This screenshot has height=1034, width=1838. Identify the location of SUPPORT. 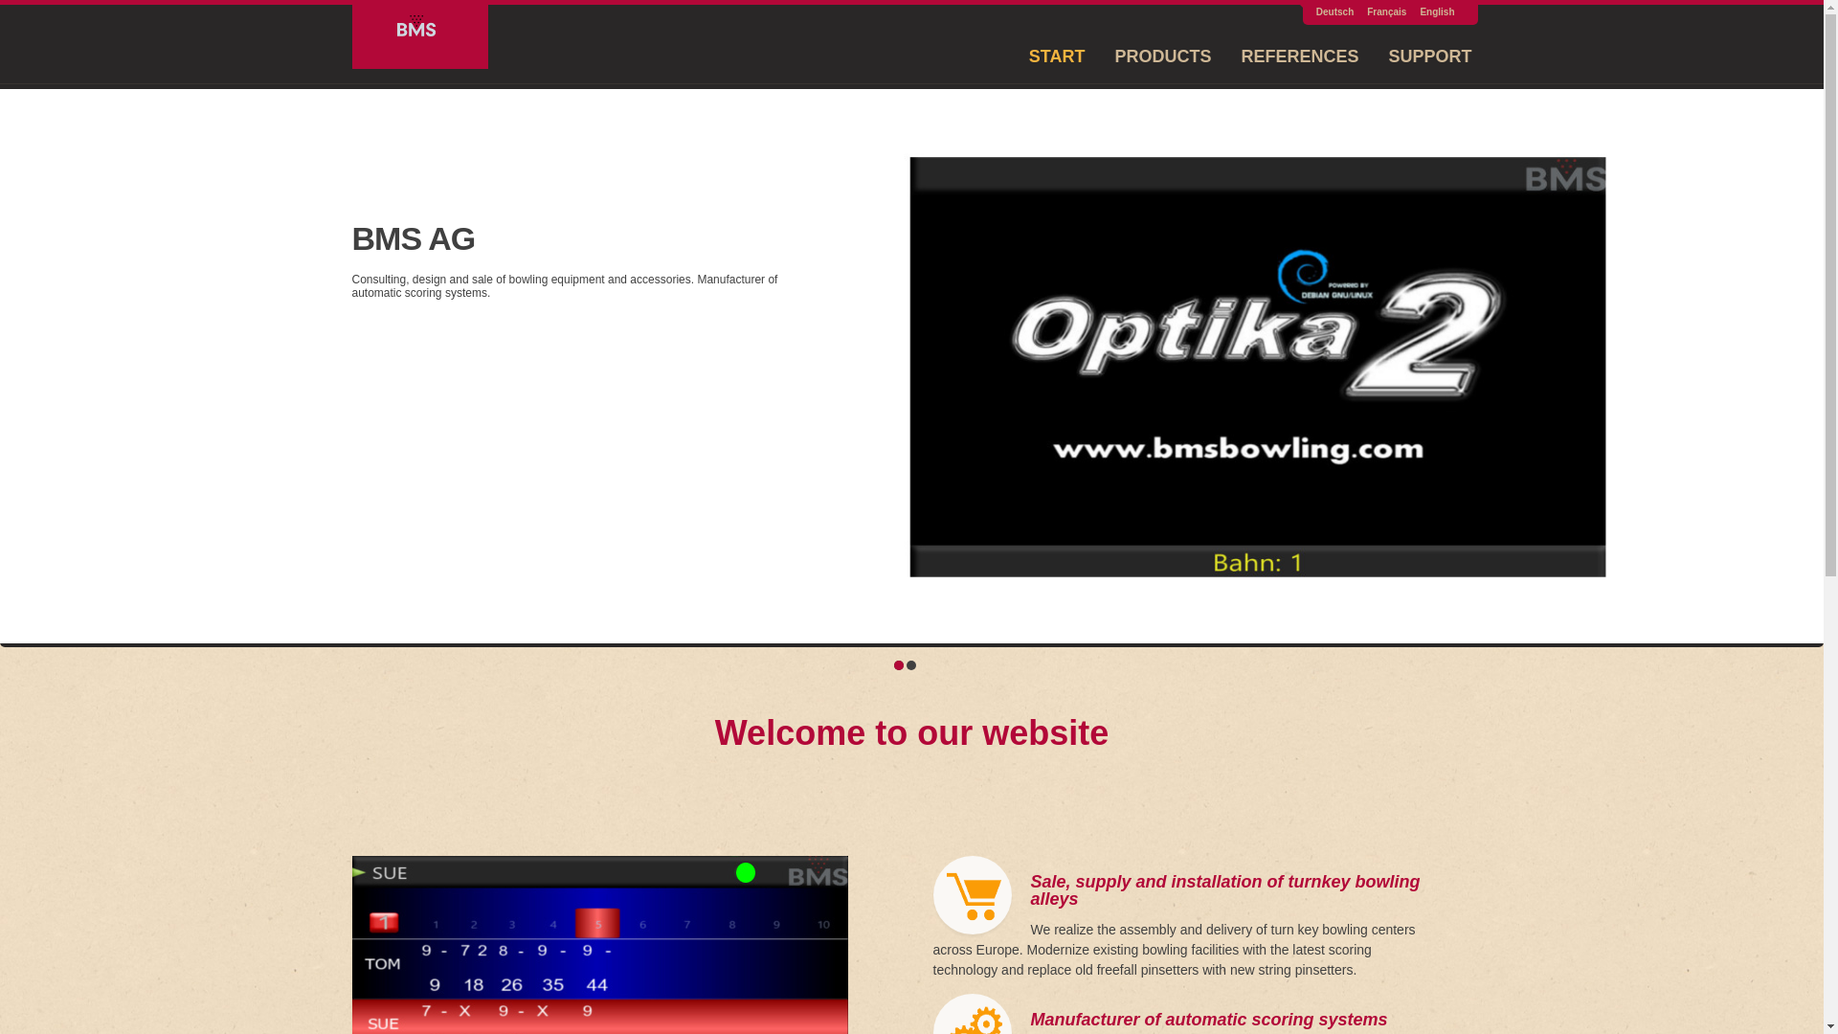
(1430, 56).